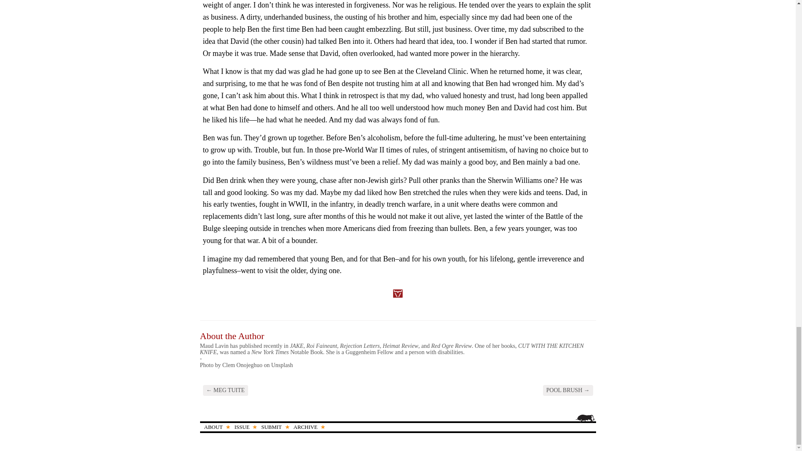 The image size is (802, 451). What do you see at coordinates (282, 365) in the screenshot?
I see `Unsplash` at bounding box center [282, 365].